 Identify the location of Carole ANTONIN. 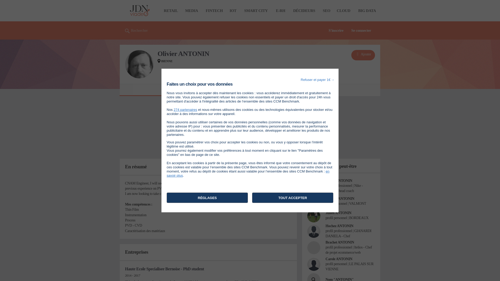
(339, 259).